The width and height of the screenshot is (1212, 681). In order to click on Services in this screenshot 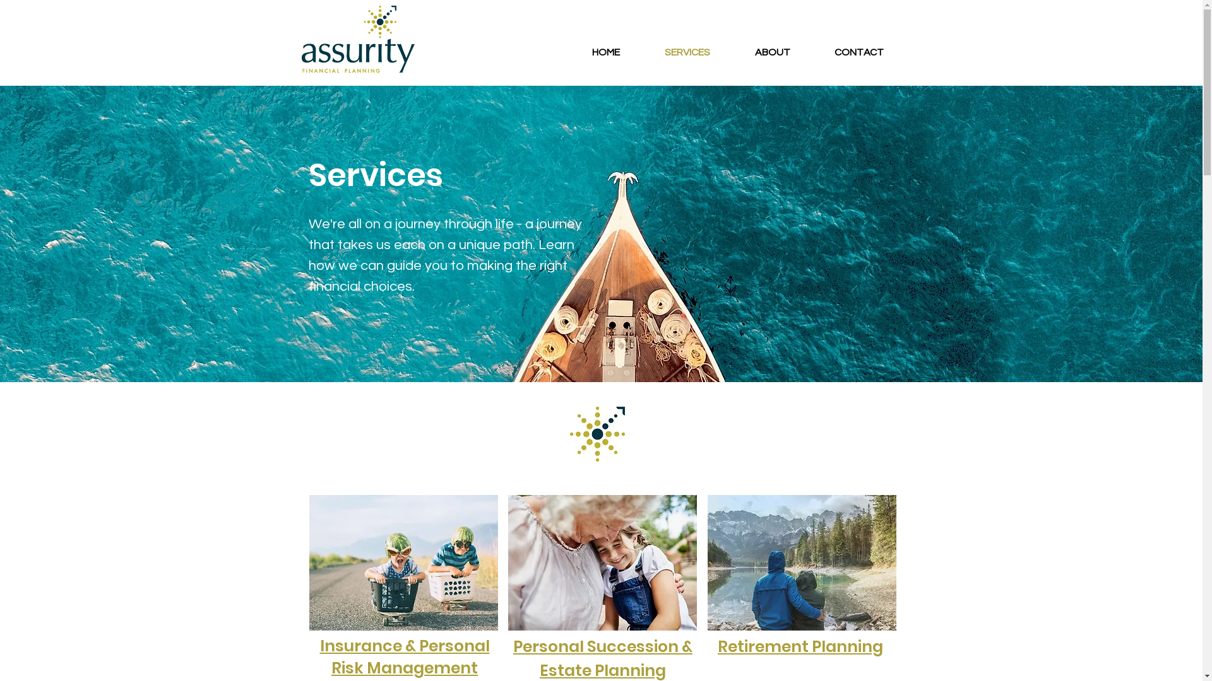, I will do `click(375, 175)`.